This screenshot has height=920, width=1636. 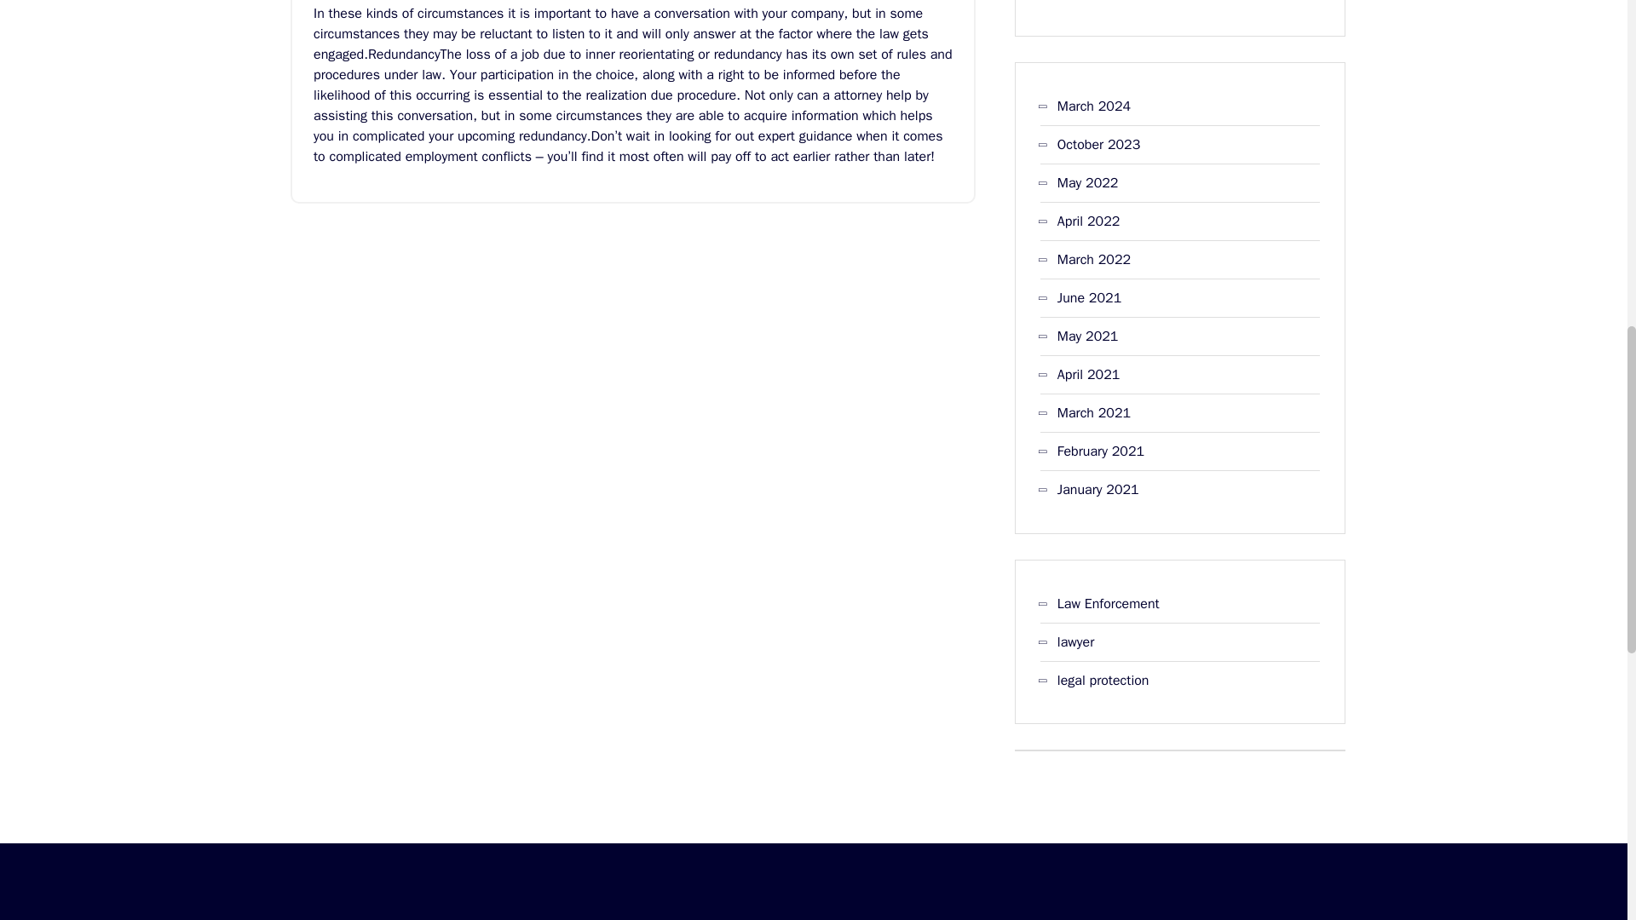 What do you see at coordinates (1087, 182) in the screenshot?
I see `May 2022` at bounding box center [1087, 182].